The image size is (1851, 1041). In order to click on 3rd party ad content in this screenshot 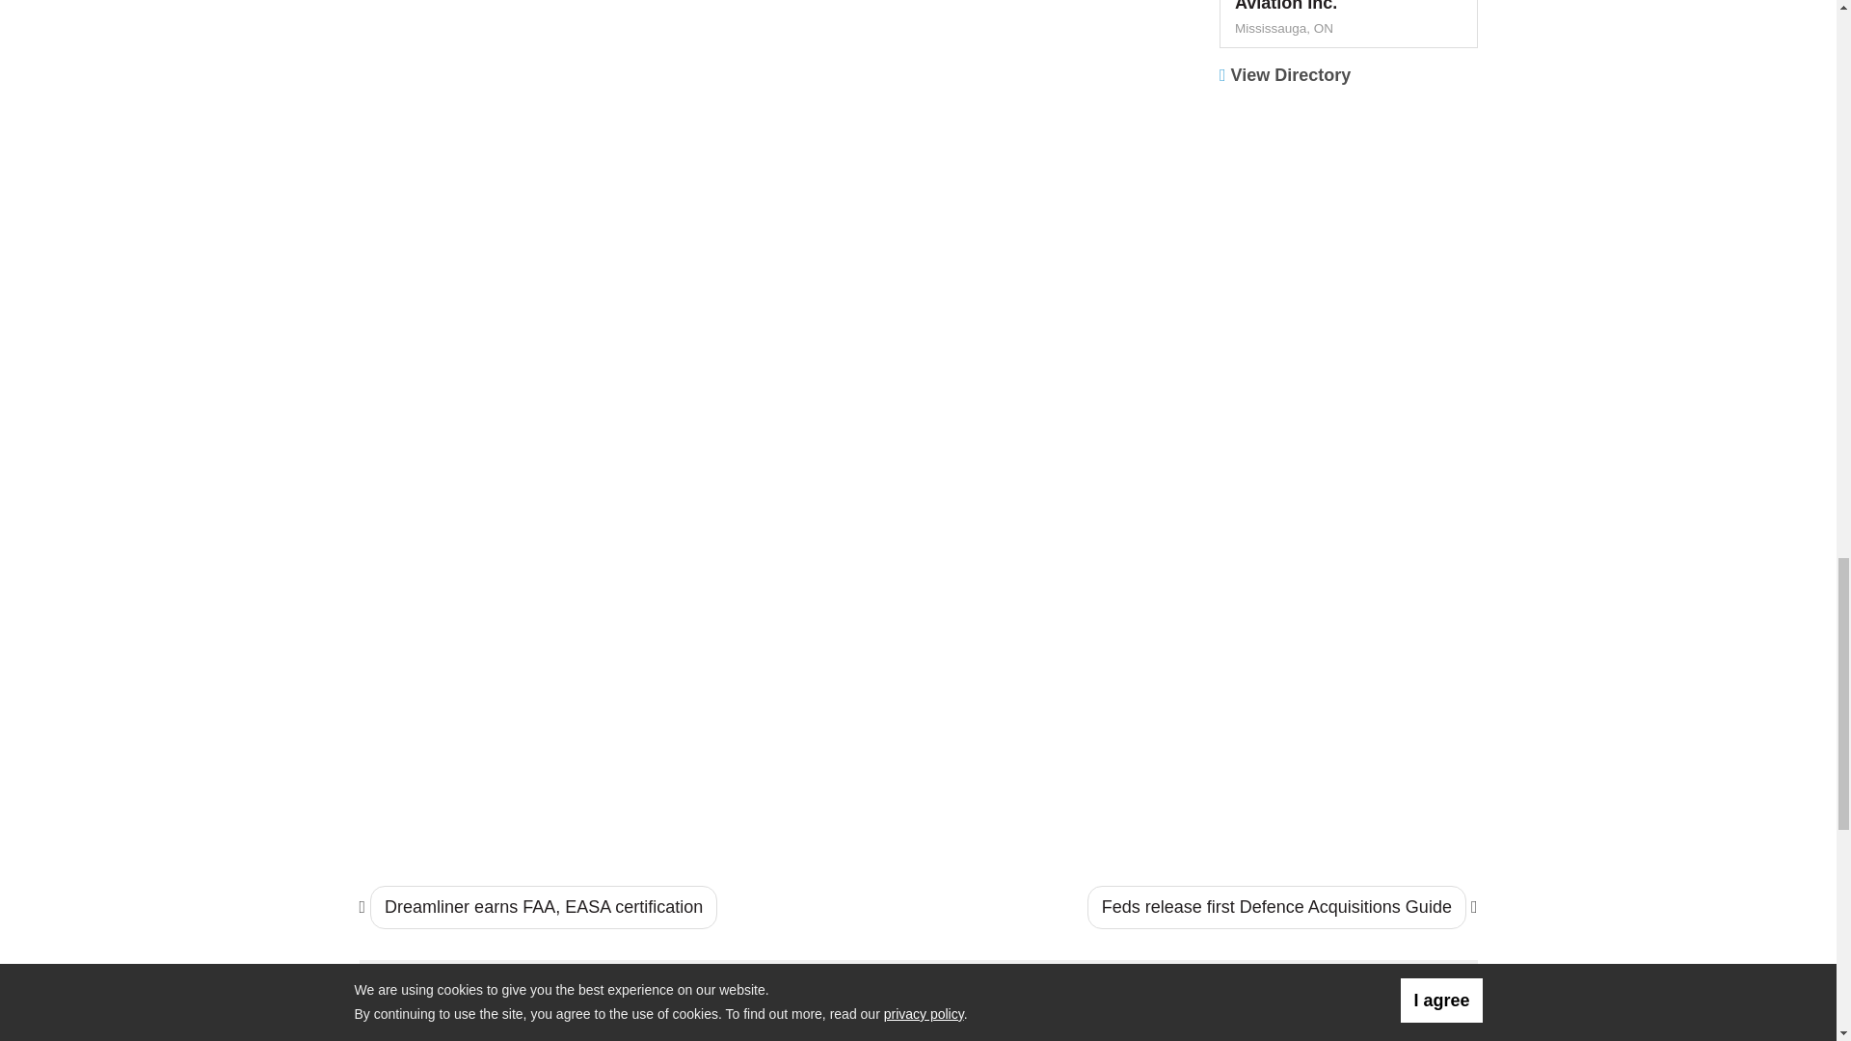, I will do `click(1349, 725)`.